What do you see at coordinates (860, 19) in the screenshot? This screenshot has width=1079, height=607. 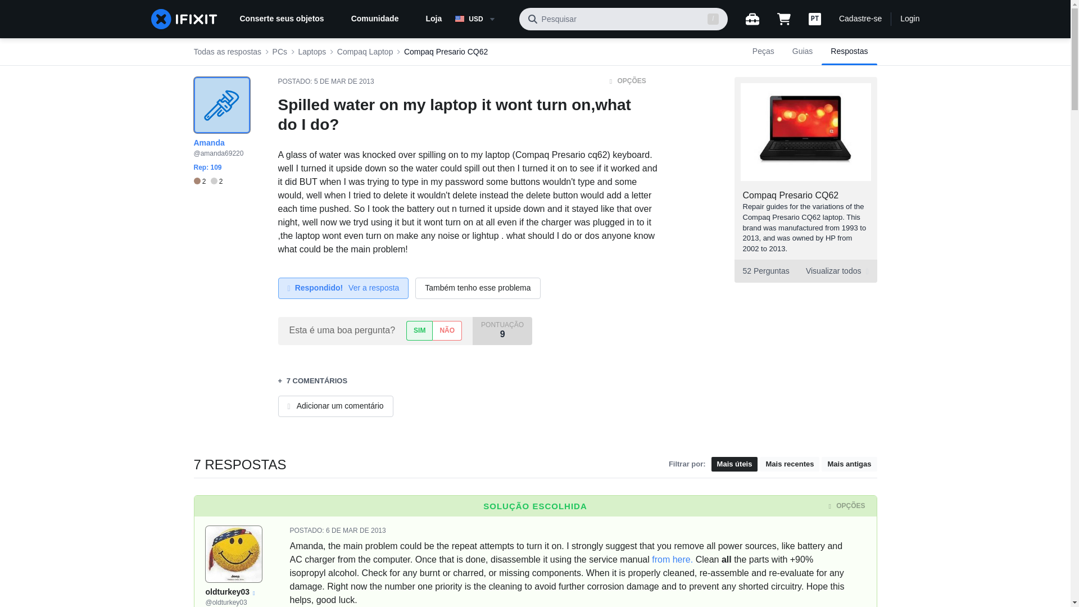 I see `Cadastre-se` at bounding box center [860, 19].